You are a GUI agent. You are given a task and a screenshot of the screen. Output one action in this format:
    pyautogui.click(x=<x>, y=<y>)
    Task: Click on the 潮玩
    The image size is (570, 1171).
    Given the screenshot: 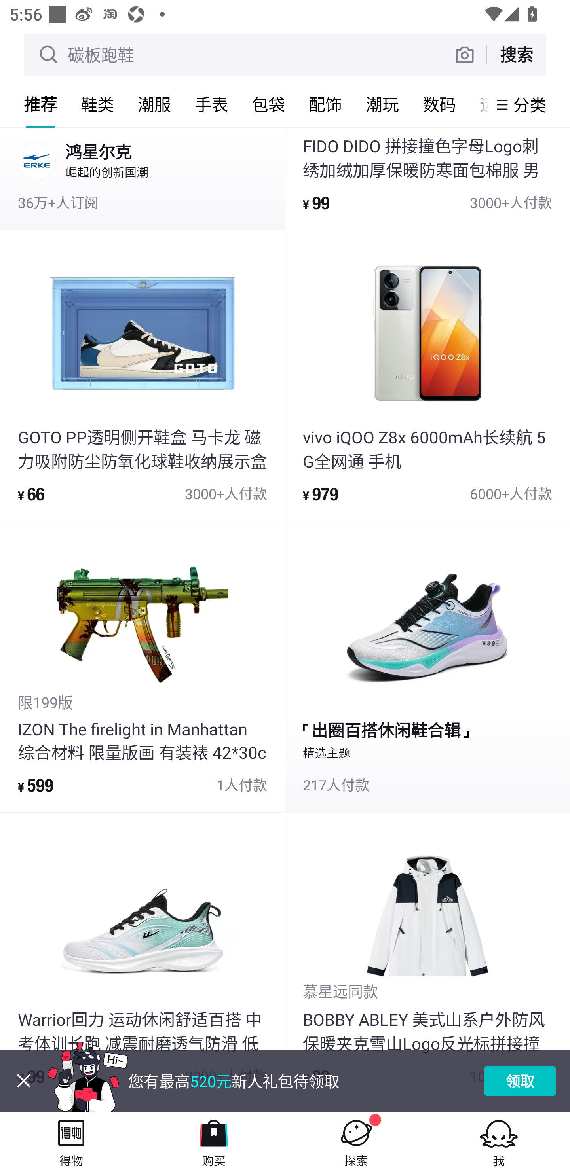 What is the action you would take?
    pyautogui.click(x=382, y=104)
    